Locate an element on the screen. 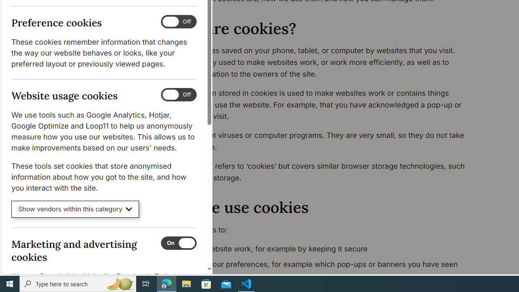  Show vendors within this category is located at coordinates (75, 209).